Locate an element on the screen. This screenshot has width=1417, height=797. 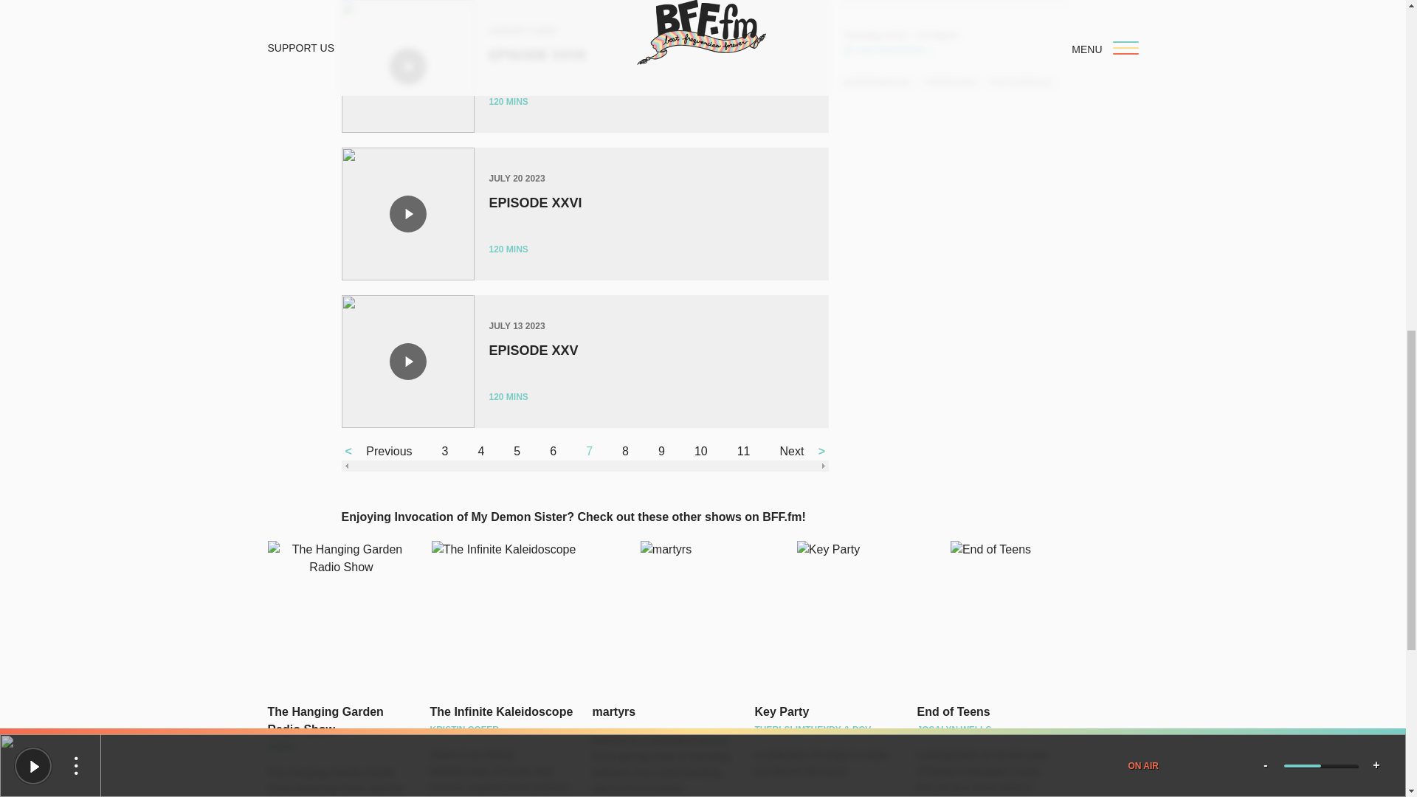
minutes is located at coordinates (517, 101).